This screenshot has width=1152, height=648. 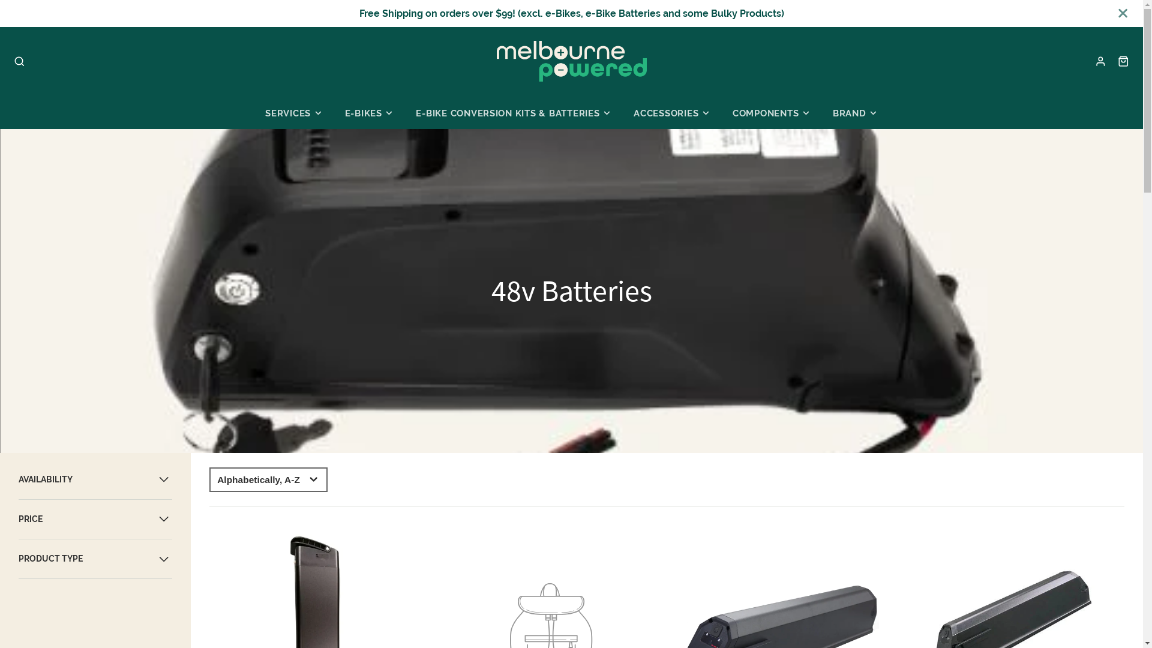 What do you see at coordinates (294, 113) in the screenshot?
I see `SERVICES` at bounding box center [294, 113].